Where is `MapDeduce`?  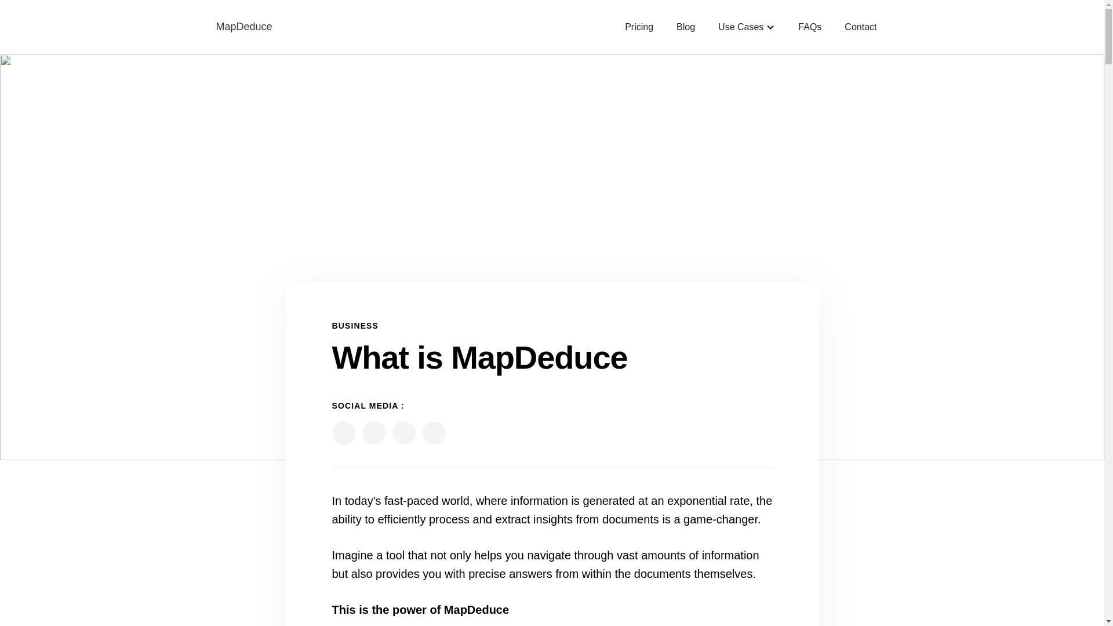
MapDeduce is located at coordinates (243, 27).